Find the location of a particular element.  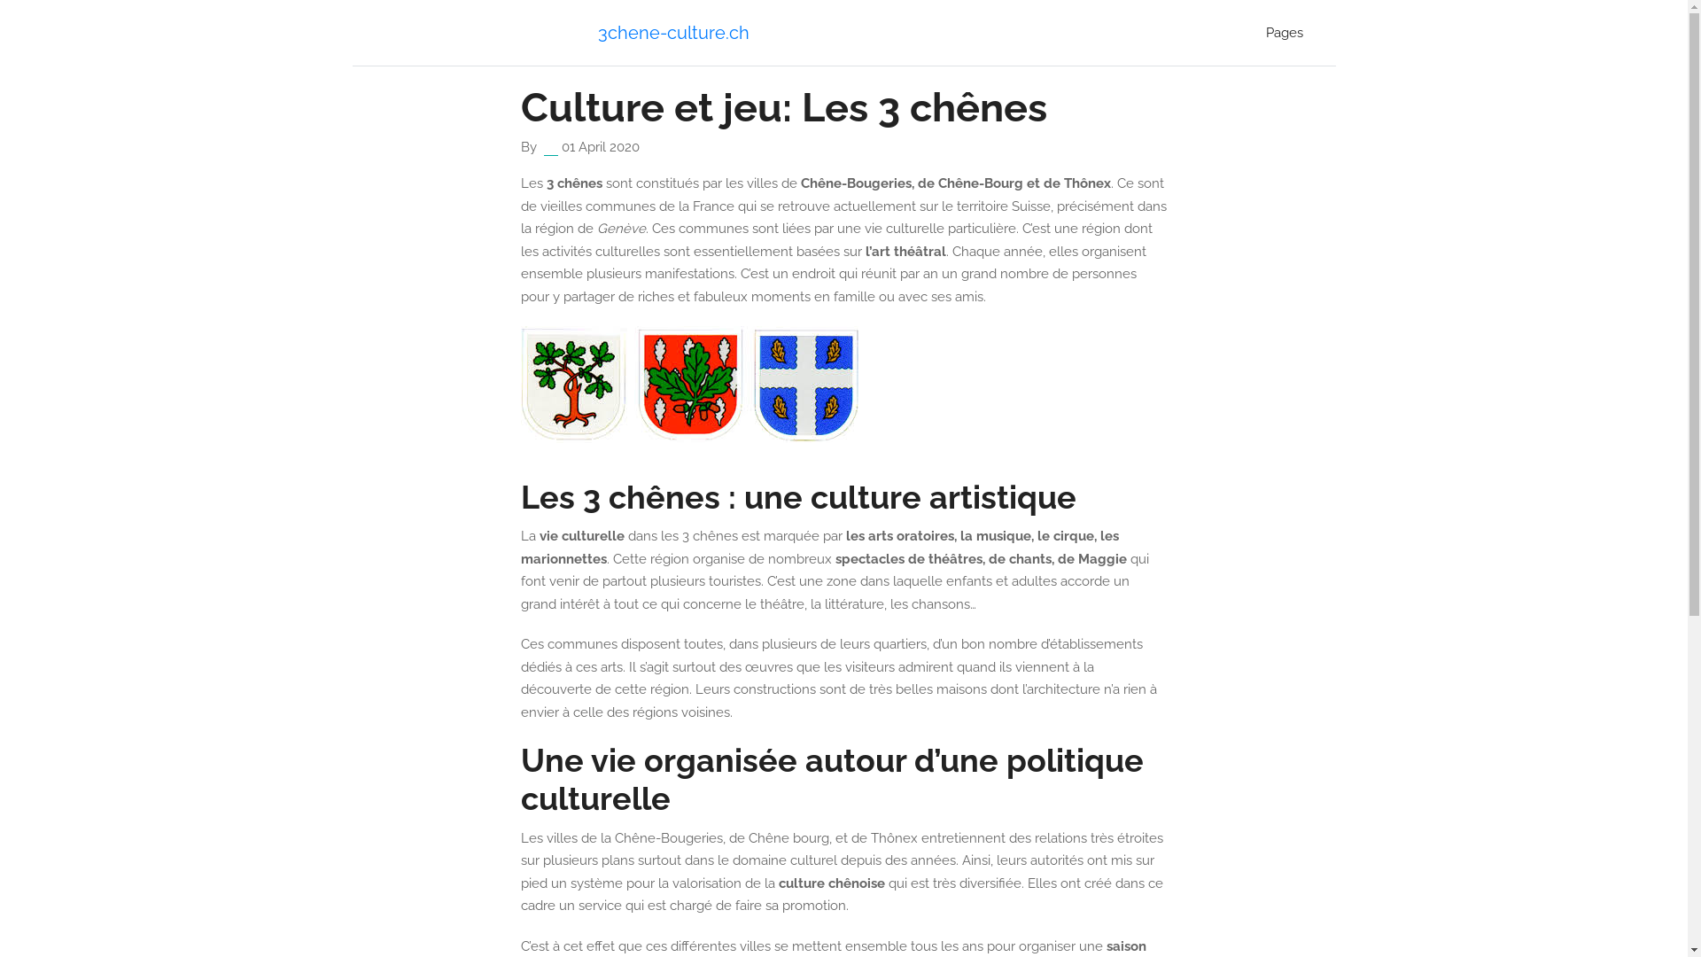

3chene-culture.ch is located at coordinates (673, 33).